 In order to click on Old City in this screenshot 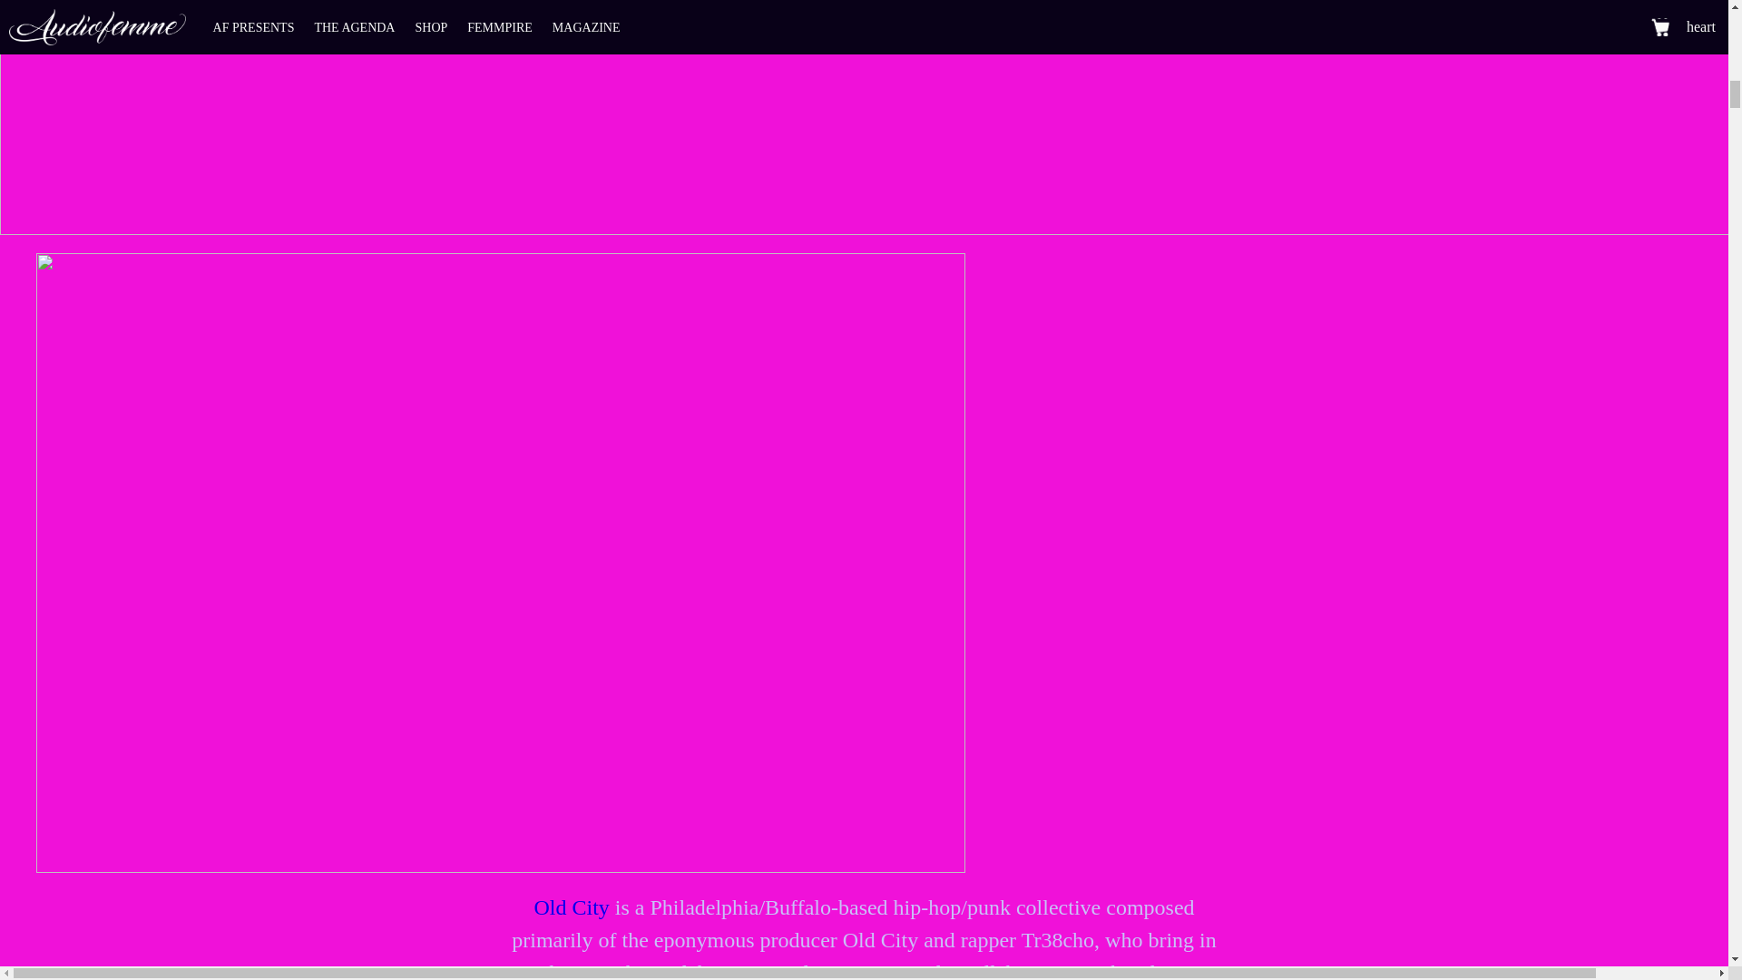, I will do `click(570, 907)`.